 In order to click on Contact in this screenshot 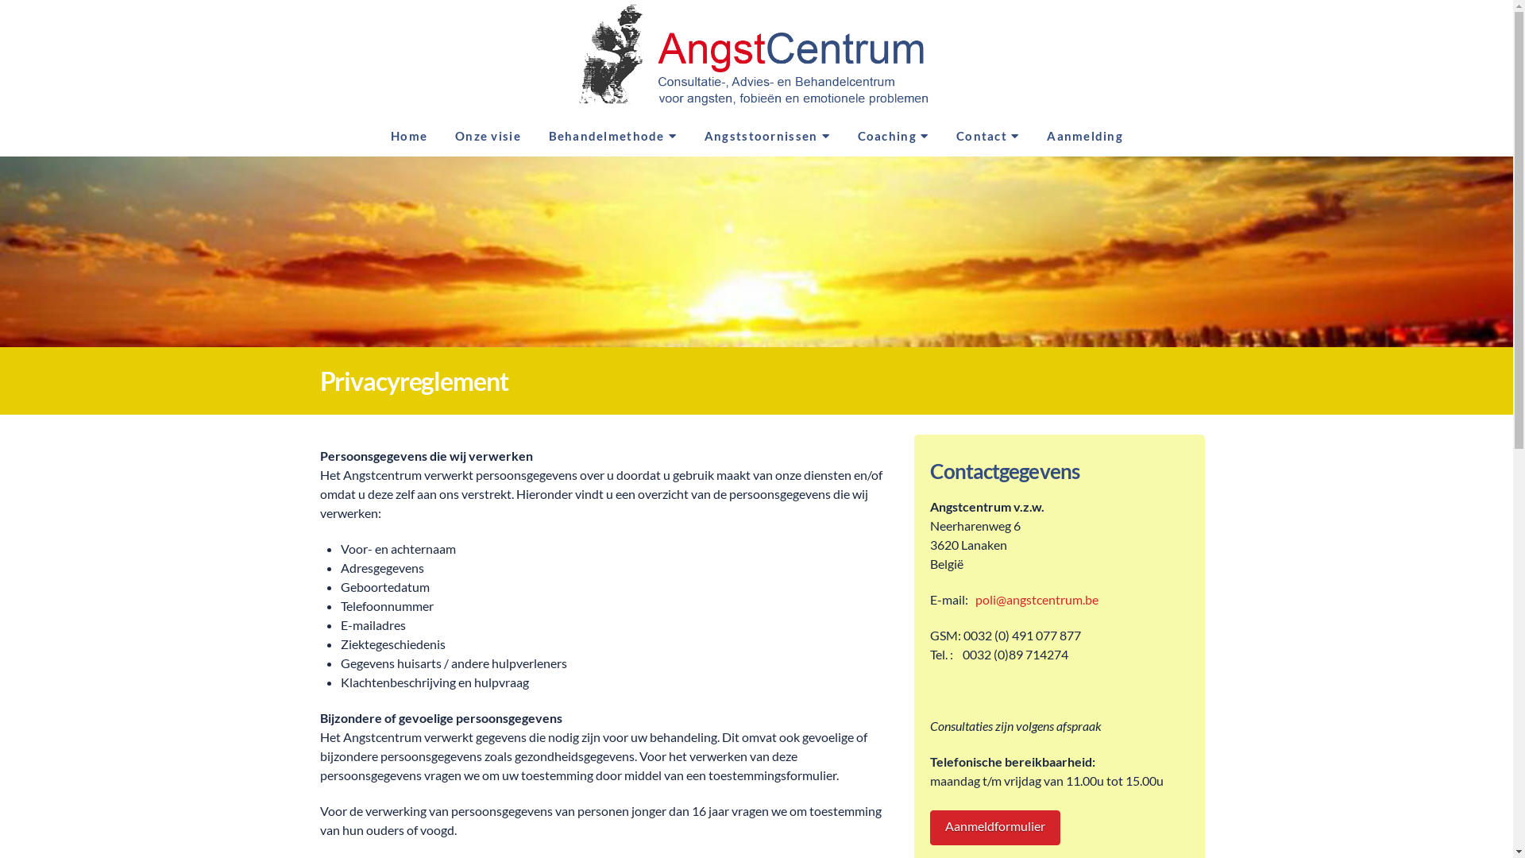, I will do `click(987, 138)`.